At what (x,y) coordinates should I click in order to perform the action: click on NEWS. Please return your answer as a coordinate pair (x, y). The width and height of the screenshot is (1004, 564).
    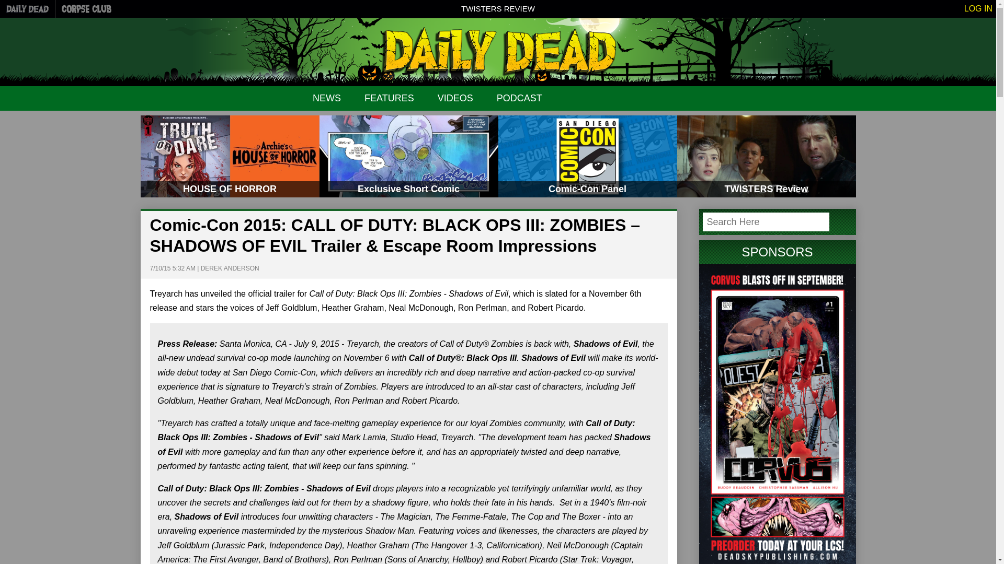
    Looking at the image, I should click on (326, 98).